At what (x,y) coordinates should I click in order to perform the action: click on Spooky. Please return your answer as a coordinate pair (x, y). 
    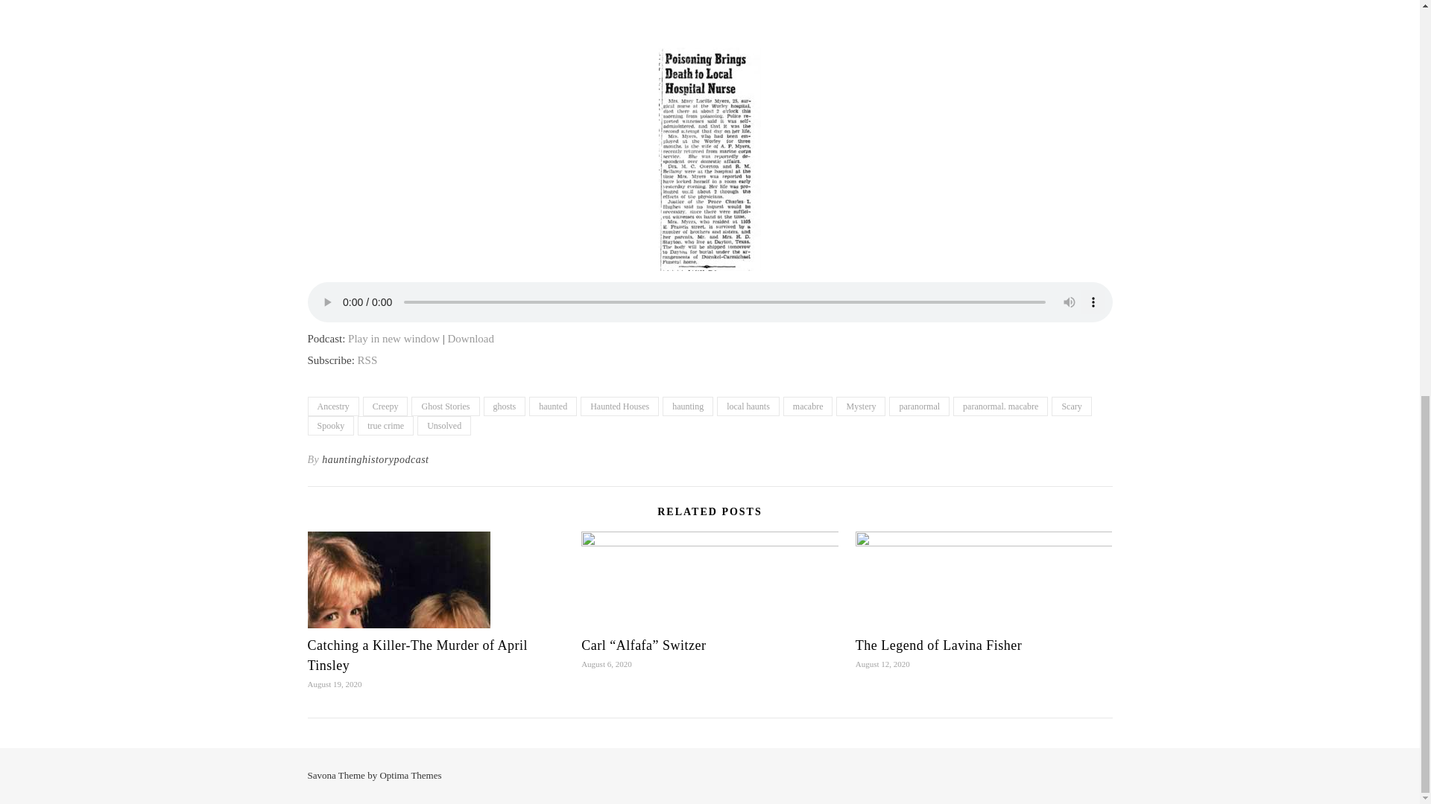
    Looking at the image, I should click on (330, 426).